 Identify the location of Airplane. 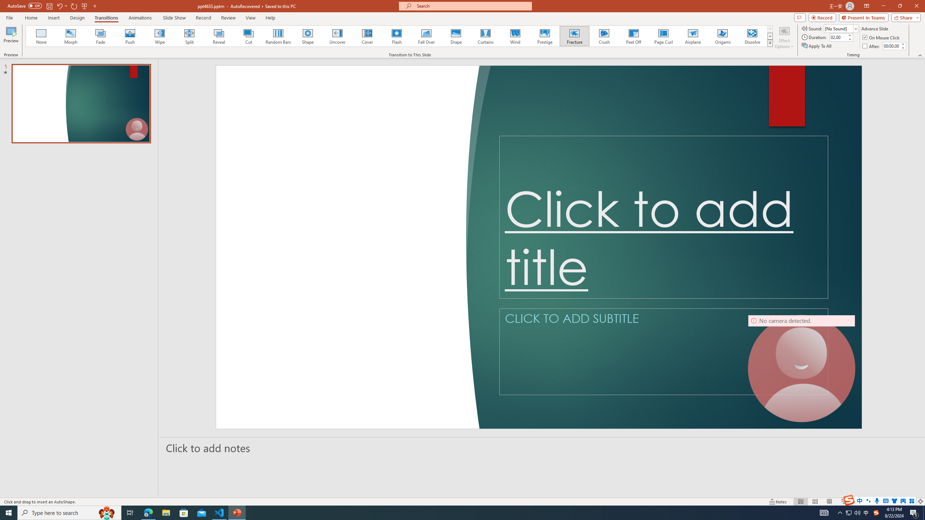
(693, 36).